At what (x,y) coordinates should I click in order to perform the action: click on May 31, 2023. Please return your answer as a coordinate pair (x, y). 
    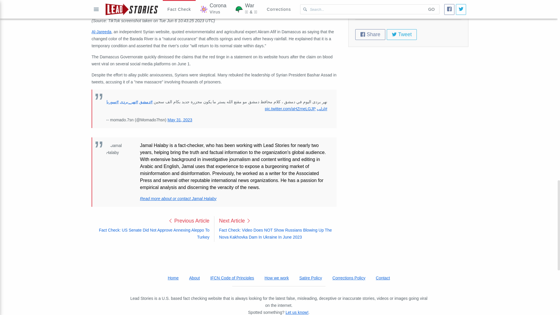
    Looking at the image, I should click on (180, 120).